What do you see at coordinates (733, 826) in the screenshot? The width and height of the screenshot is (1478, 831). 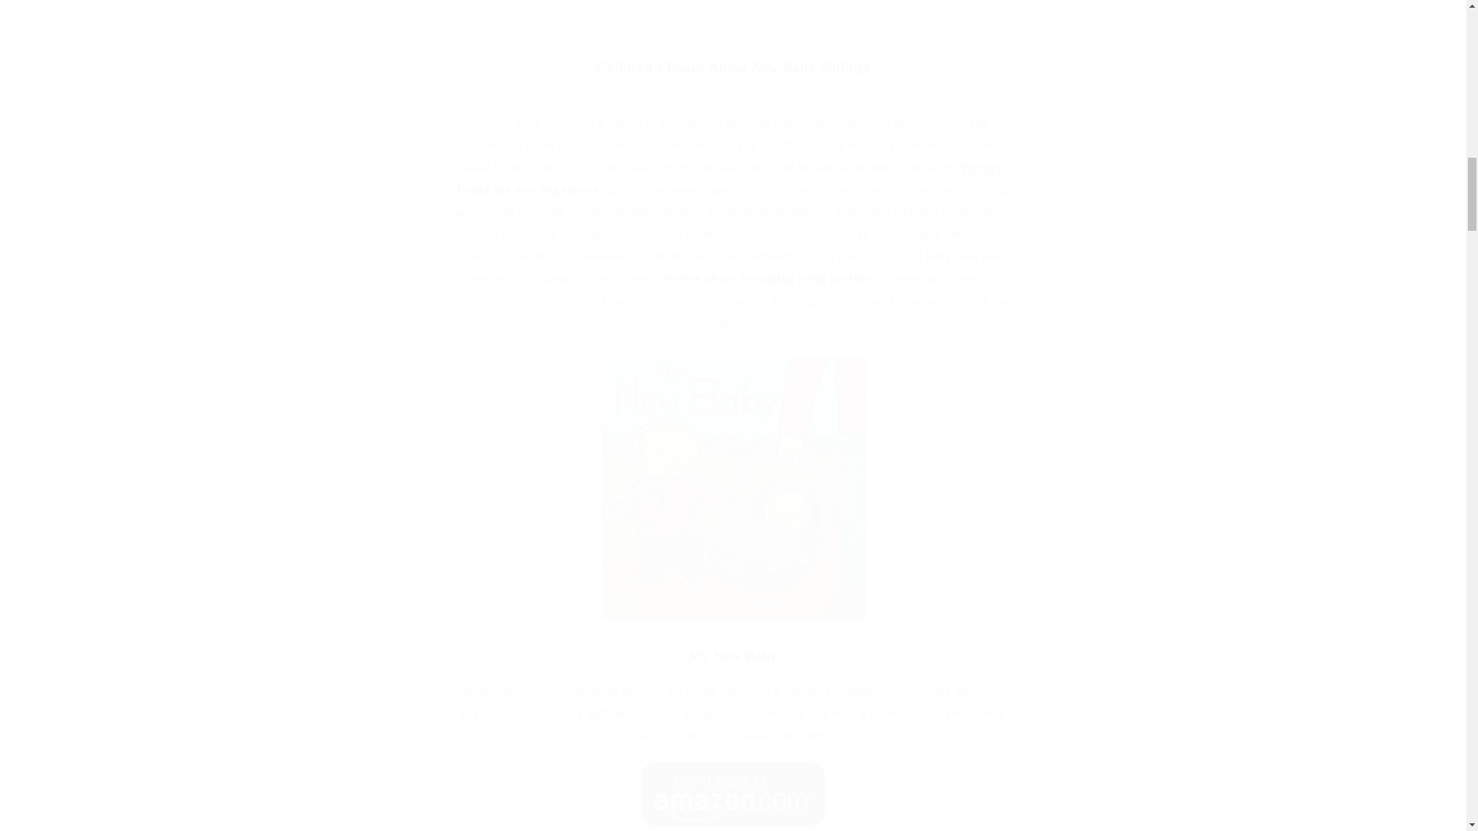 I see `My New Baby` at bounding box center [733, 826].